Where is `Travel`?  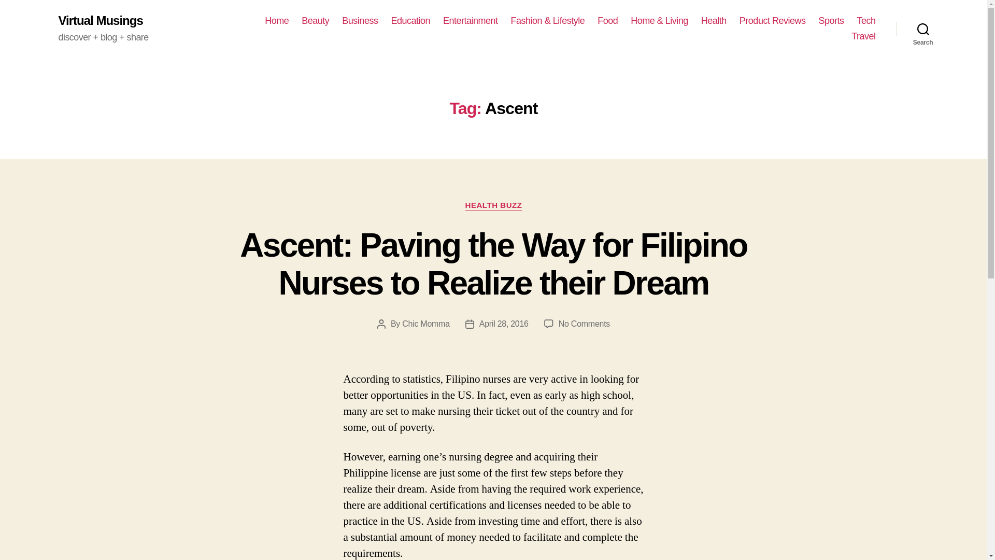 Travel is located at coordinates (863, 37).